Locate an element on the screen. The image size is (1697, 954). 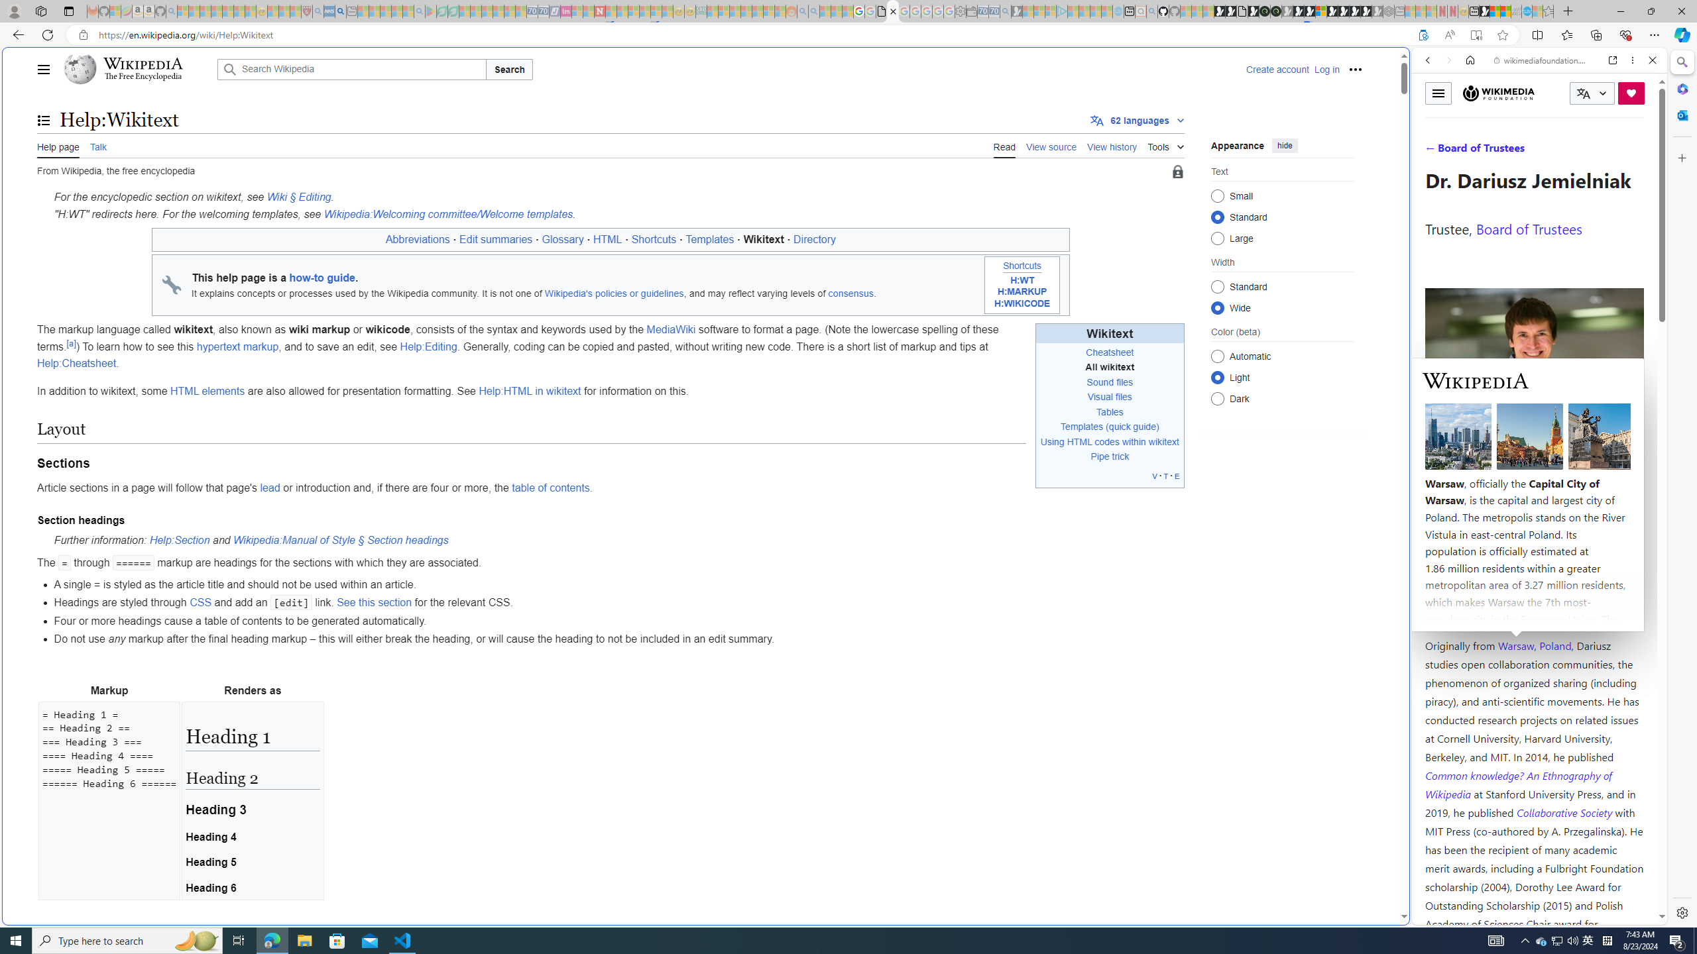
Favorites - Sleeping is located at coordinates (1549, 11).